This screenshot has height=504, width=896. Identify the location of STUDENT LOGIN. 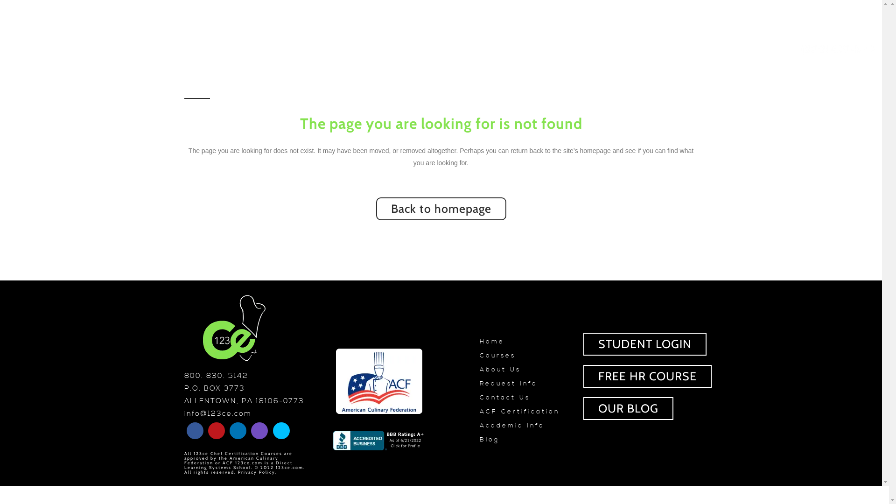
(645, 343).